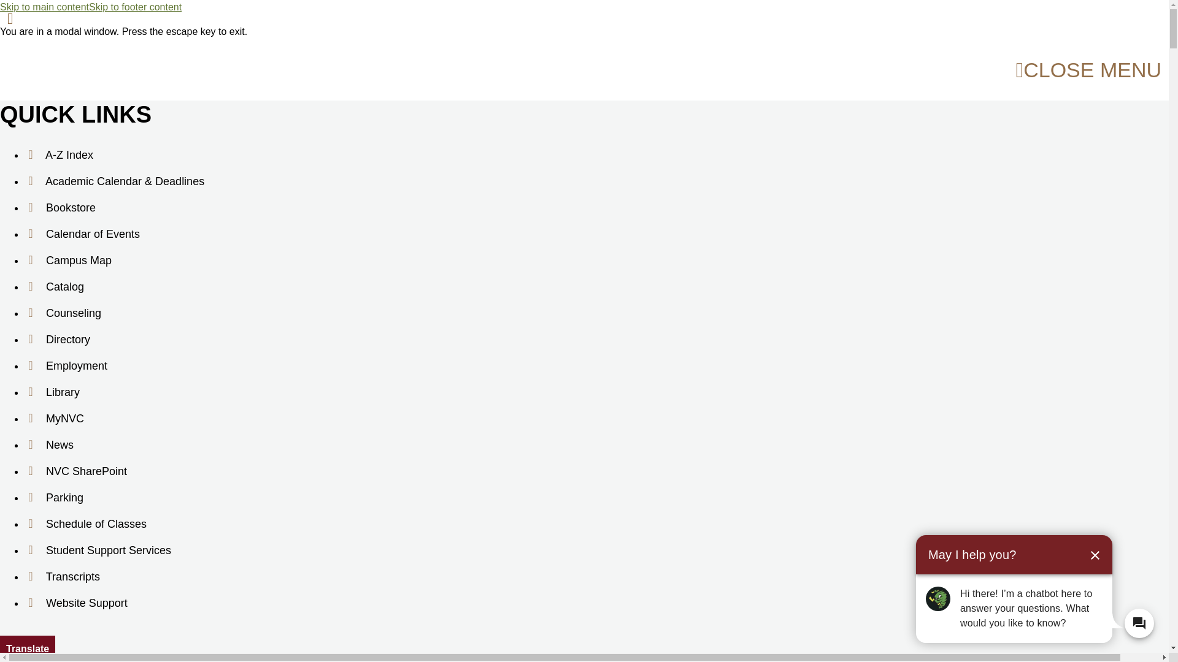 Image resolution: width=1178 pixels, height=662 pixels. I want to click on Skip to main content, so click(44, 7).